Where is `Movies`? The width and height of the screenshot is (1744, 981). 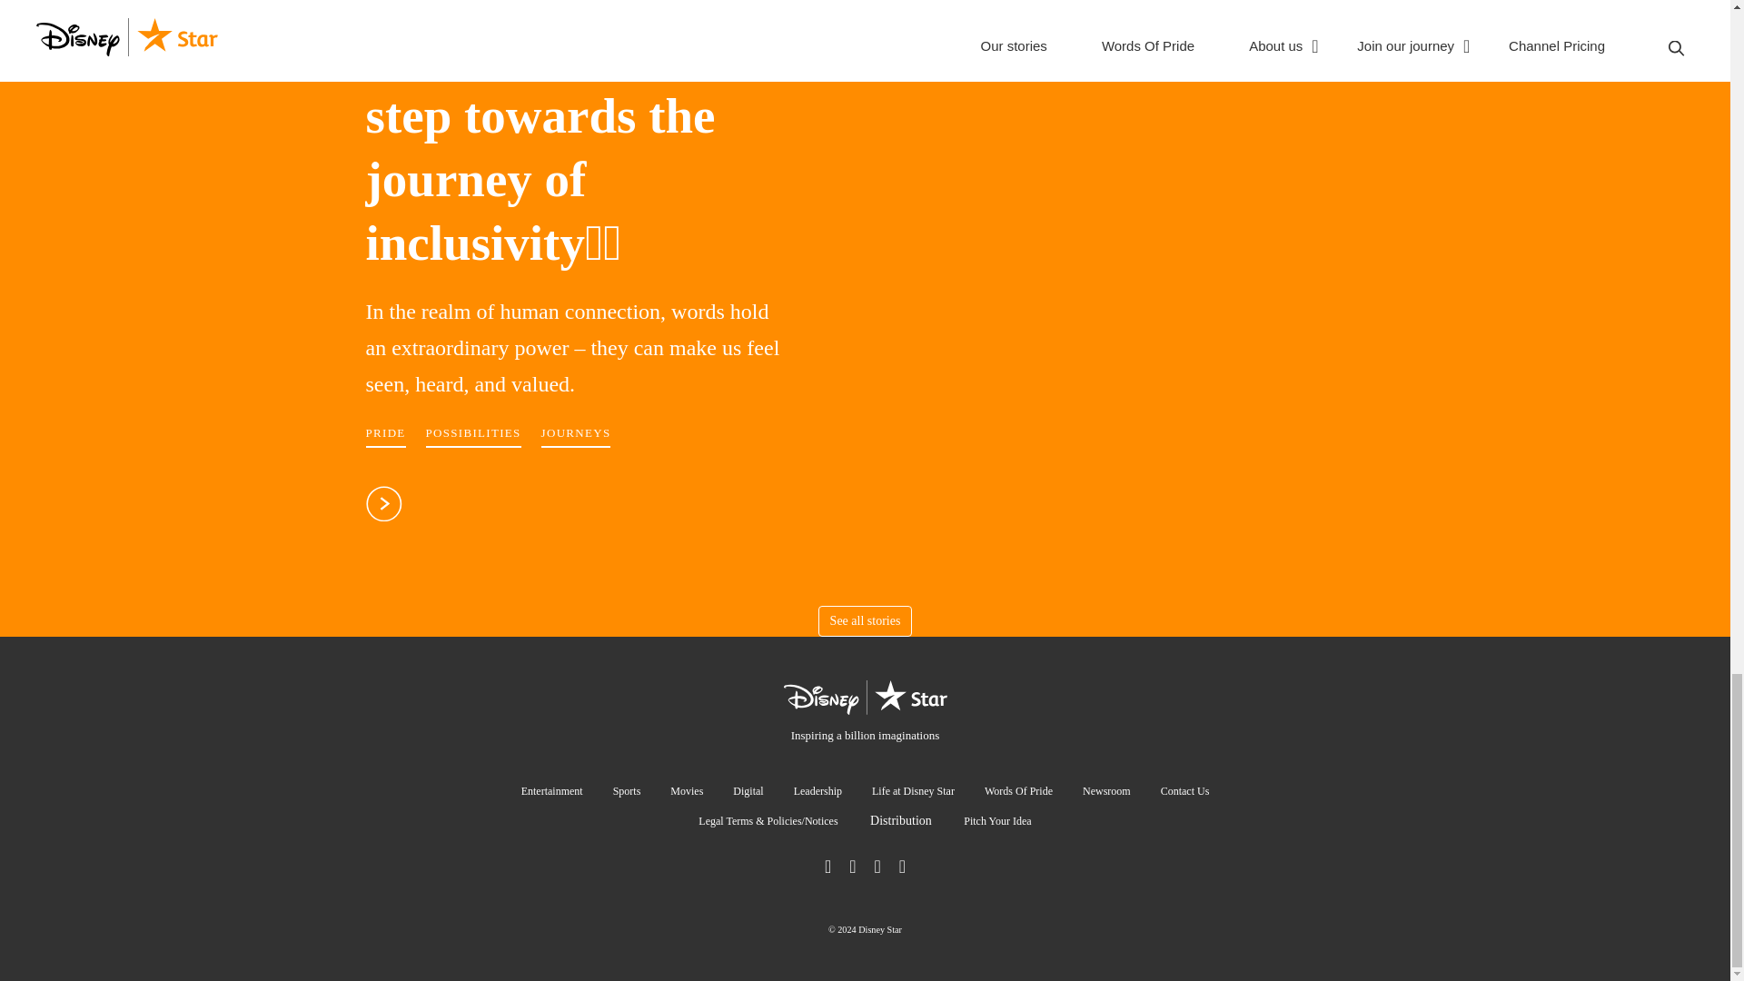 Movies is located at coordinates (686, 794).